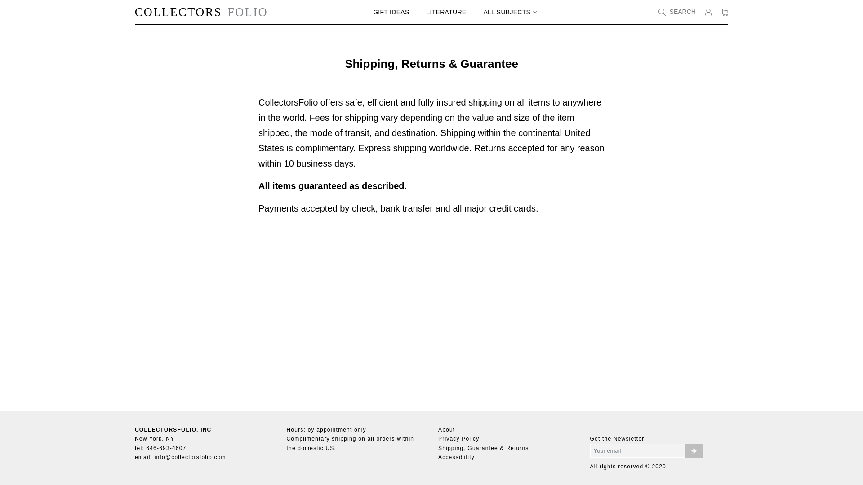 The width and height of the screenshot is (863, 485). I want to click on LITERATURE, so click(446, 12).